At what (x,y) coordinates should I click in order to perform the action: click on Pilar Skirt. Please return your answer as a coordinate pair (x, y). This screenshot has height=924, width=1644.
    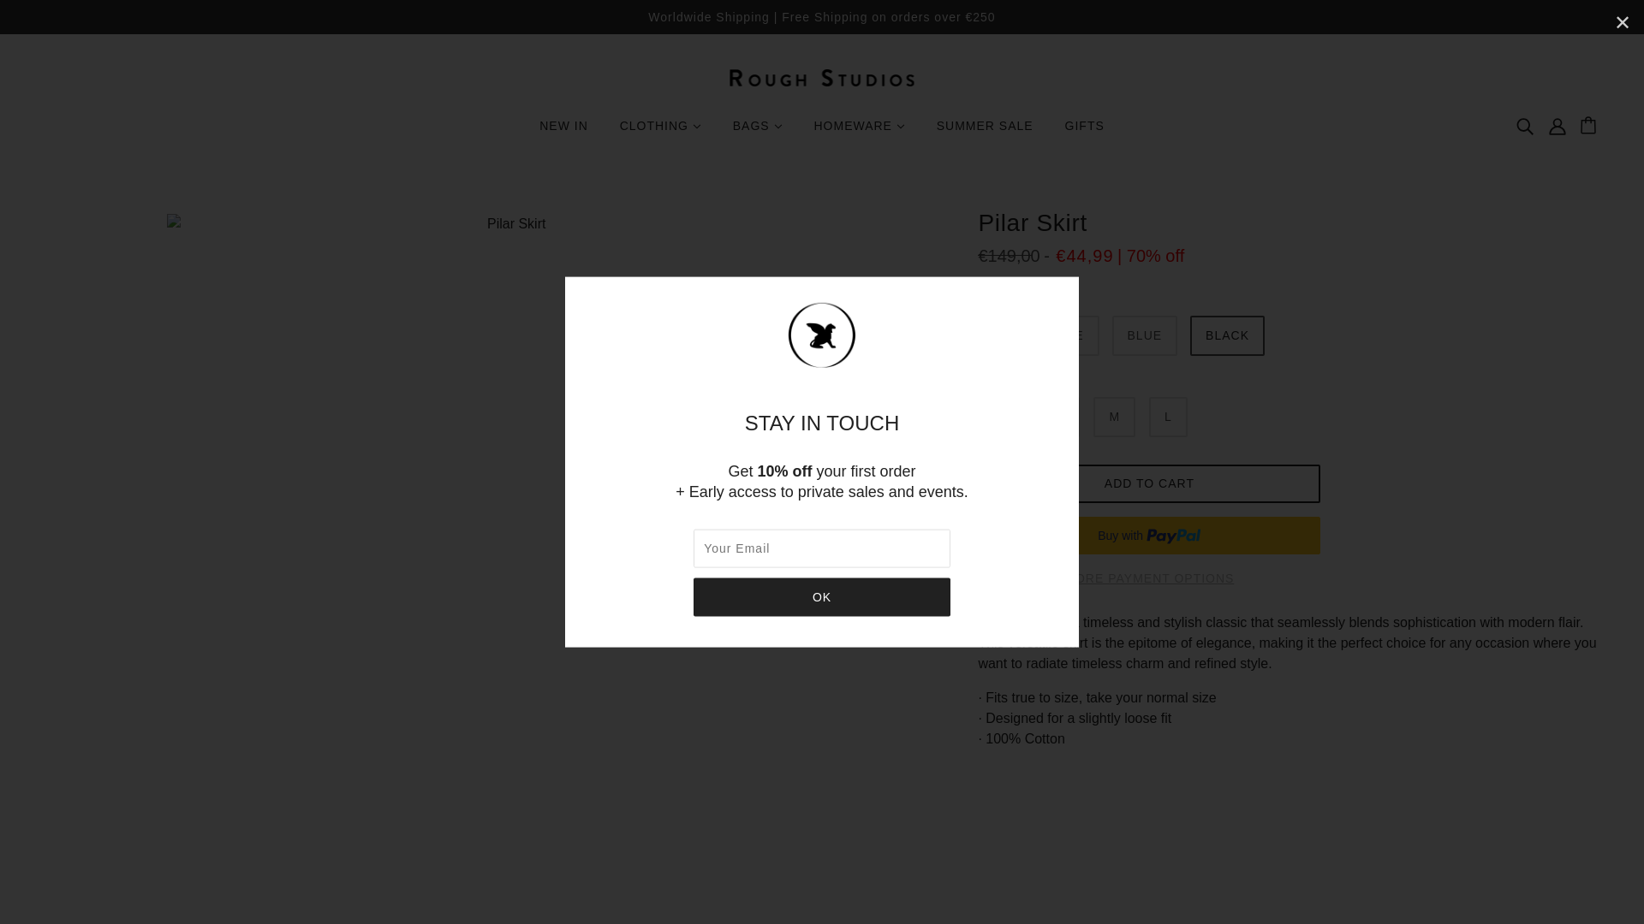
    Looking at the image, I should click on (1037, 335).